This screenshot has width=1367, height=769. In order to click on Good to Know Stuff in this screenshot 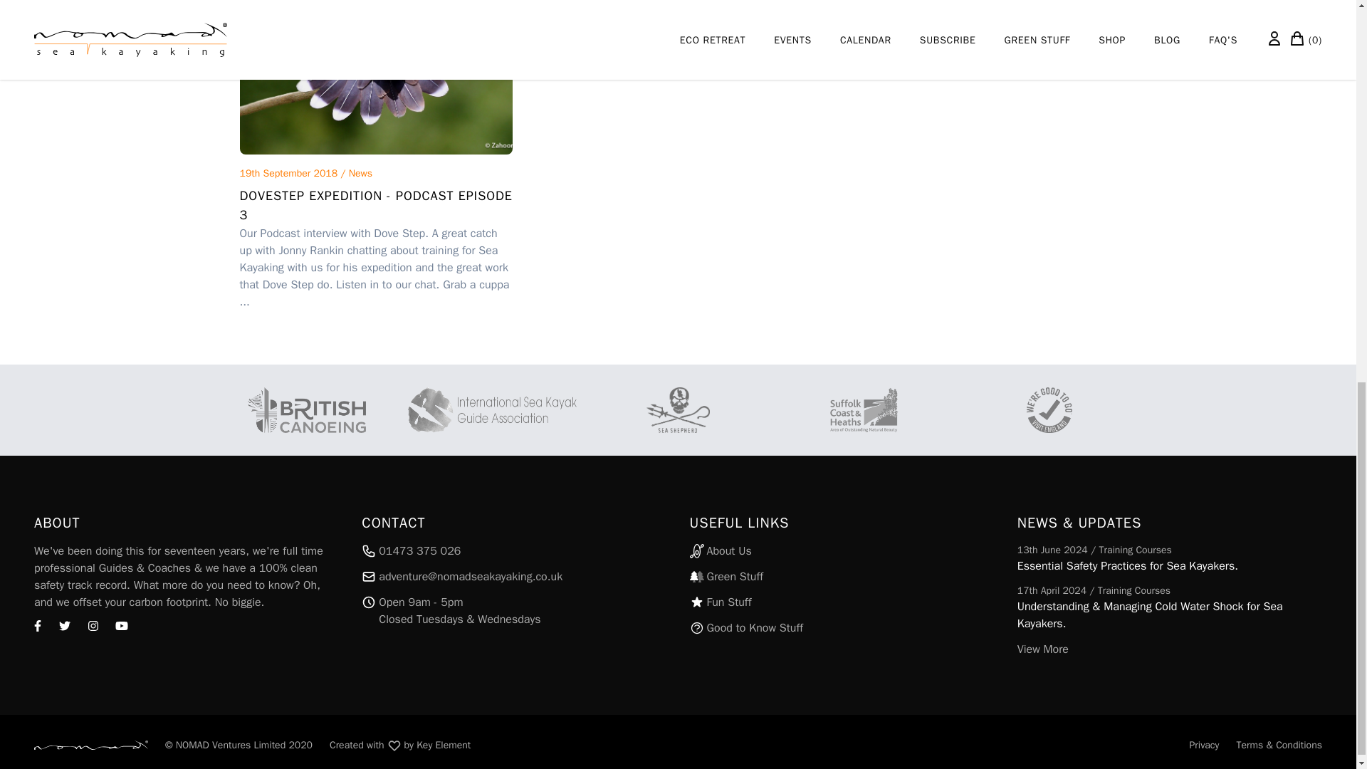, I will do `click(841, 577)`.